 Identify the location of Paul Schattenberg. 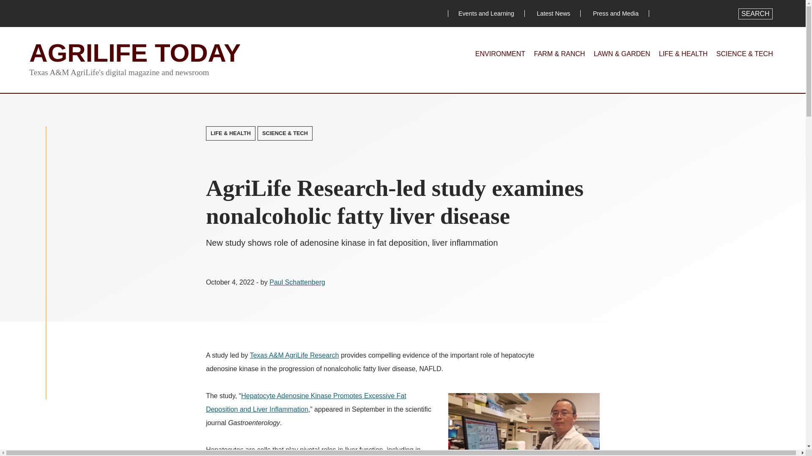
(297, 282).